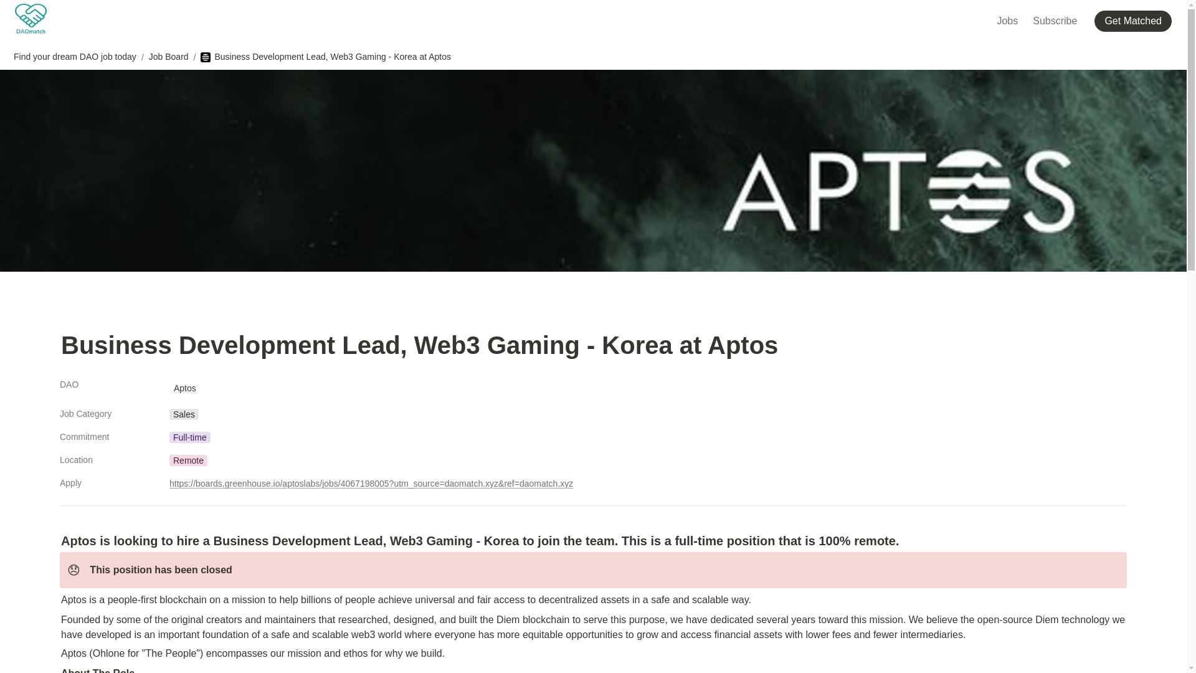 This screenshot has height=673, width=1196. What do you see at coordinates (1135, 20) in the screenshot?
I see `Get Matched` at bounding box center [1135, 20].